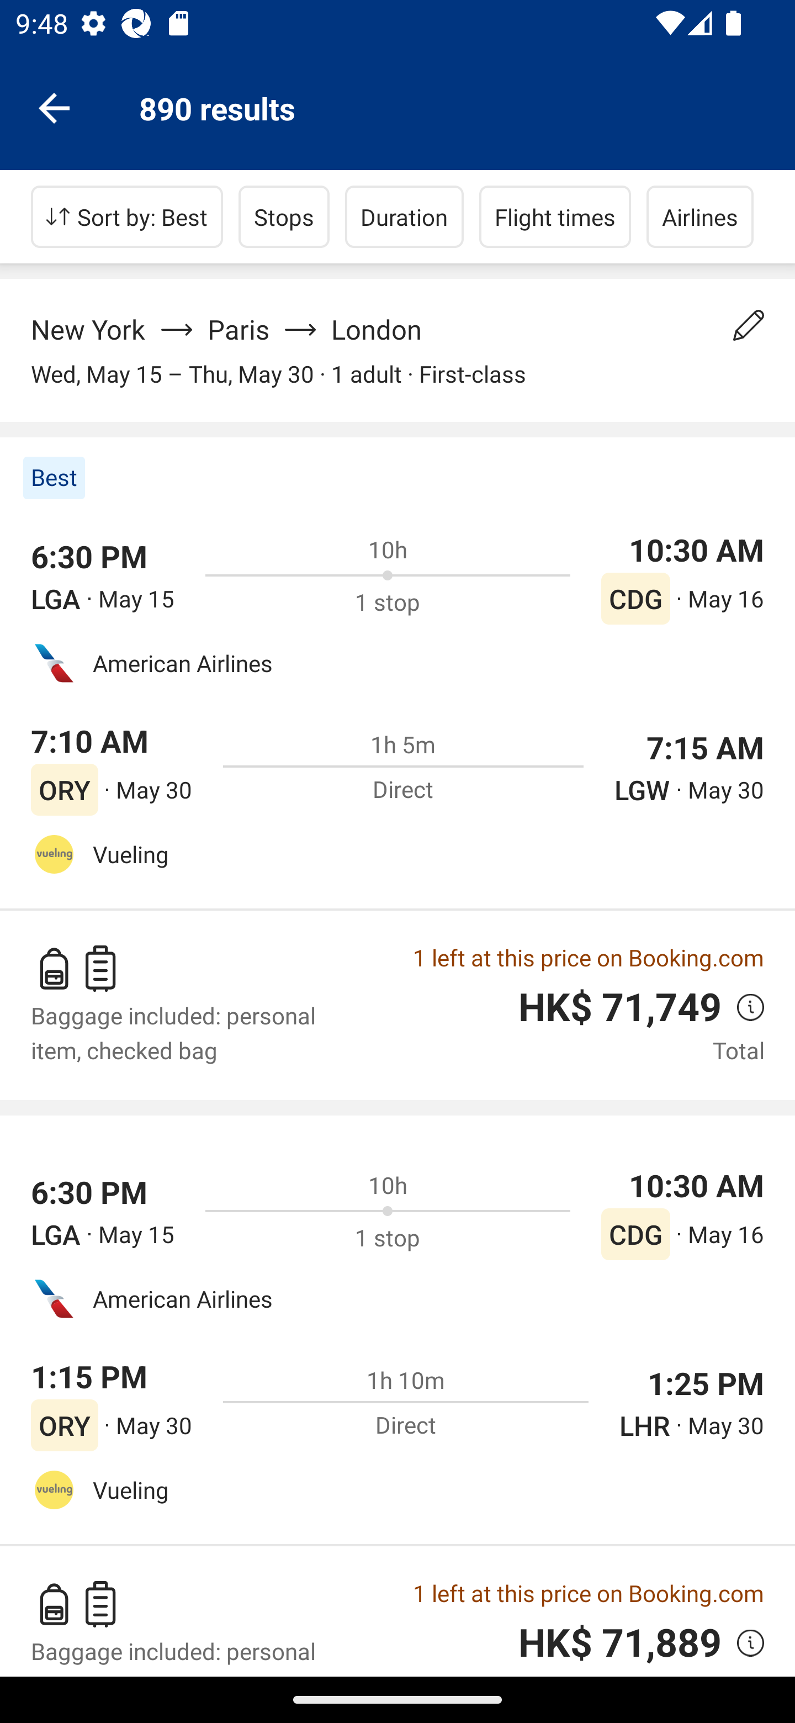 The image size is (795, 1723). What do you see at coordinates (555, 216) in the screenshot?
I see `Flight times` at bounding box center [555, 216].